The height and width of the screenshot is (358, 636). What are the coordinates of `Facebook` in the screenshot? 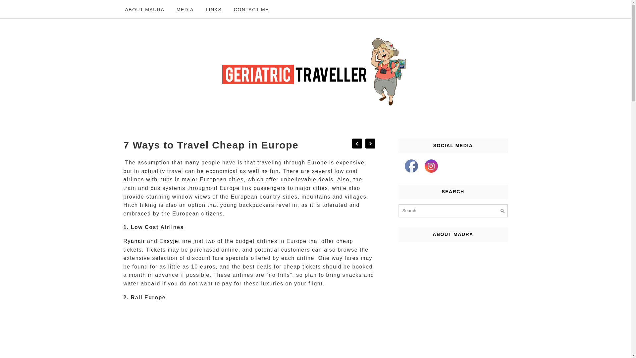 It's located at (411, 166).